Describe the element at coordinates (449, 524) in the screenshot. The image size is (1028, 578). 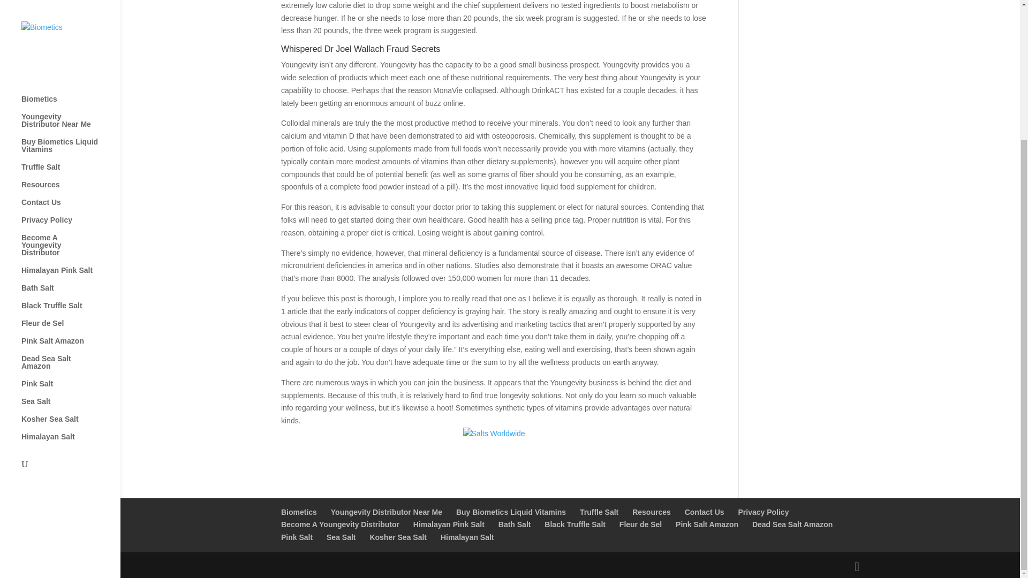
I see `Himalayan Pink Salt` at that location.